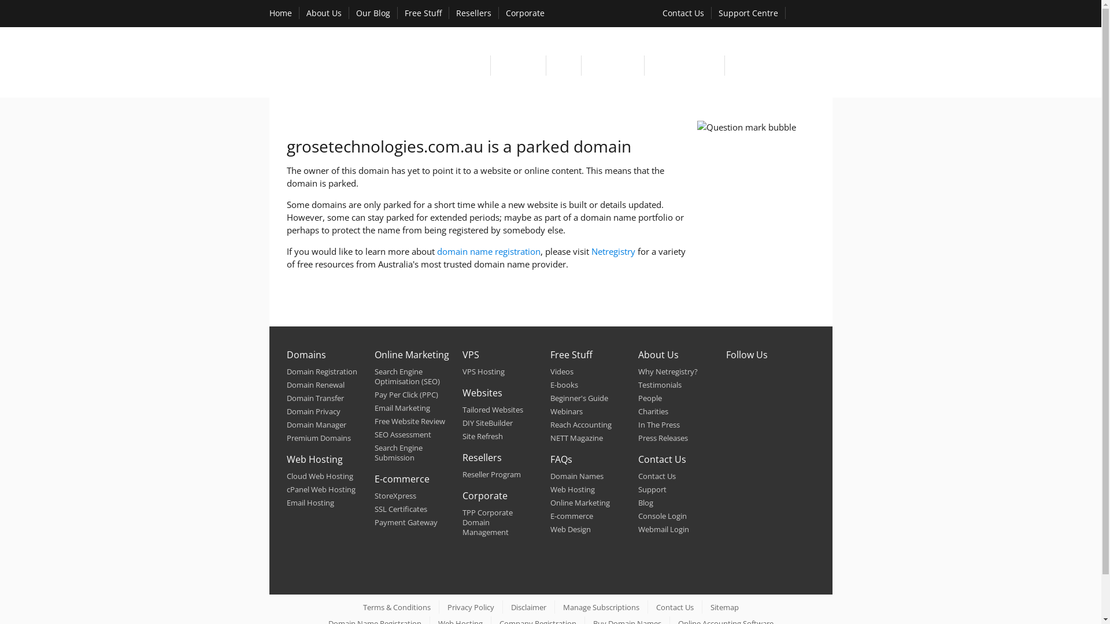 This screenshot has height=624, width=1110. Describe the element at coordinates (280, 13) in the screenshot. I see `Home` at that location.